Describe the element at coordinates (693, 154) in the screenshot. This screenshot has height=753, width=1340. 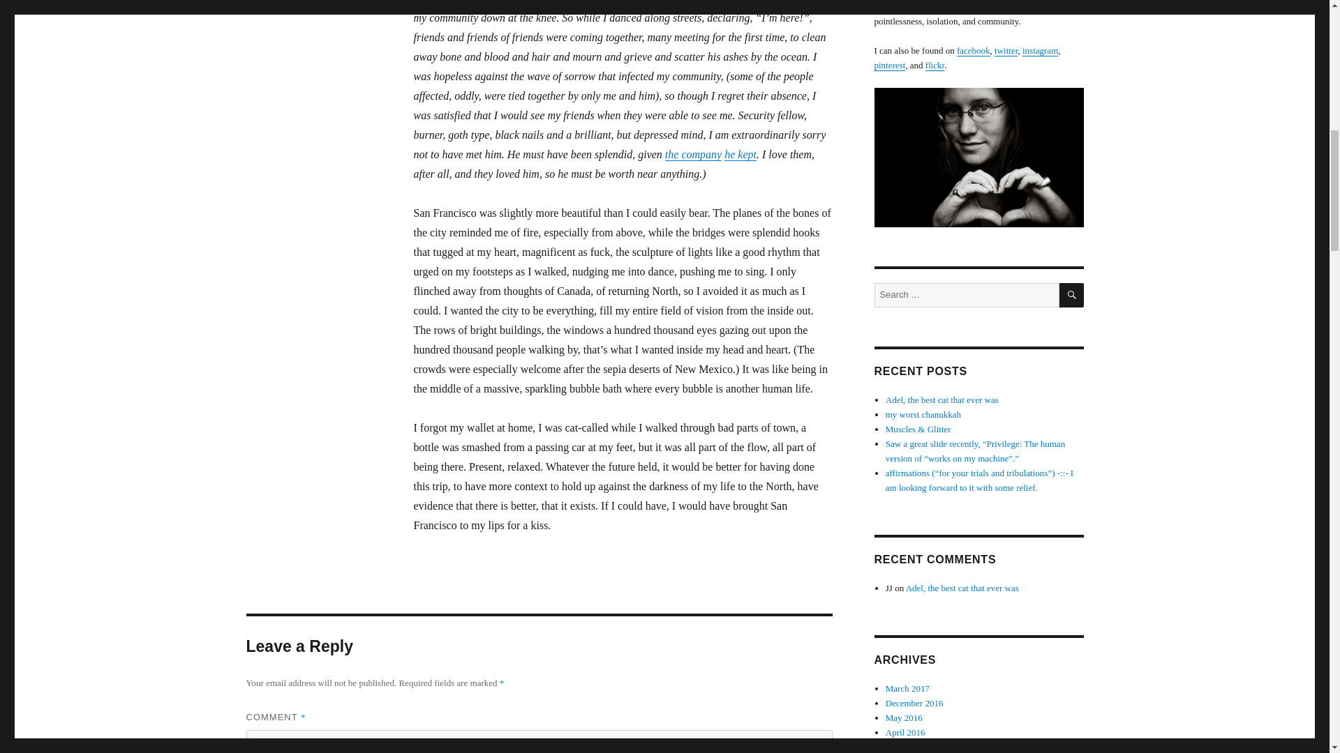
I see `the company` at that location.